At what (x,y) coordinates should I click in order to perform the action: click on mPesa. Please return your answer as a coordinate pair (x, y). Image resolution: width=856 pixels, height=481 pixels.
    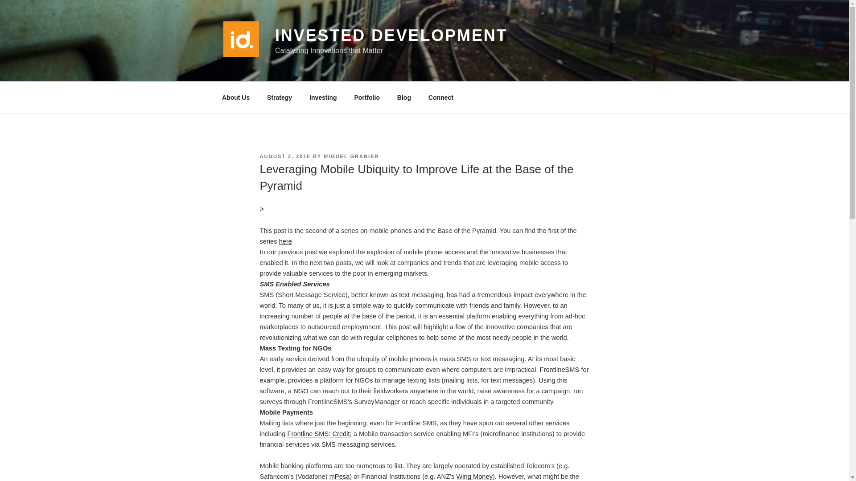
    Looking at the image, I should click on (340, 476).